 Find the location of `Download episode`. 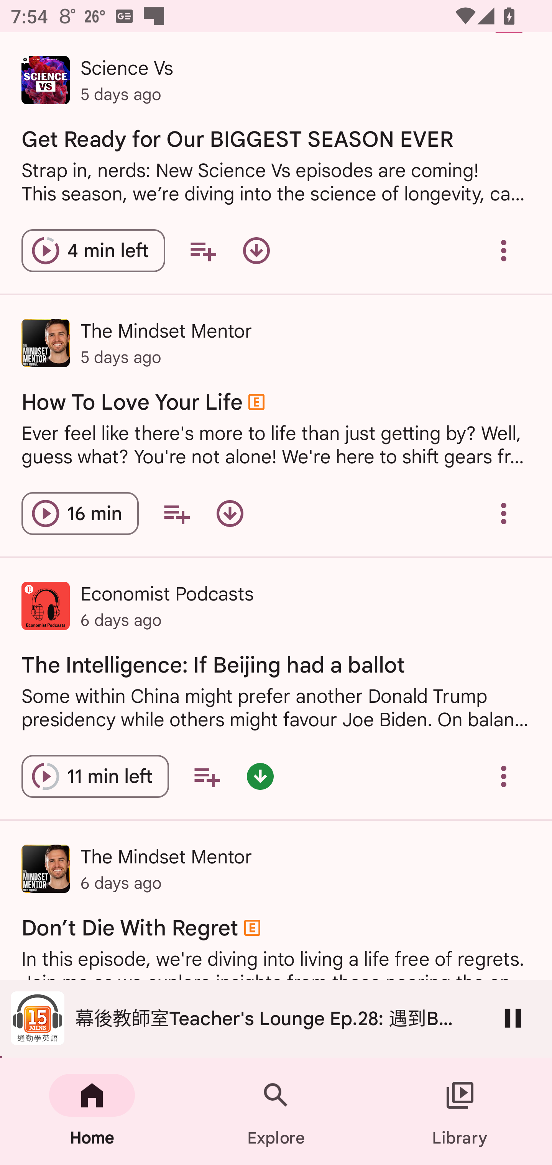

Download episode is located at coordinates (230, 513).